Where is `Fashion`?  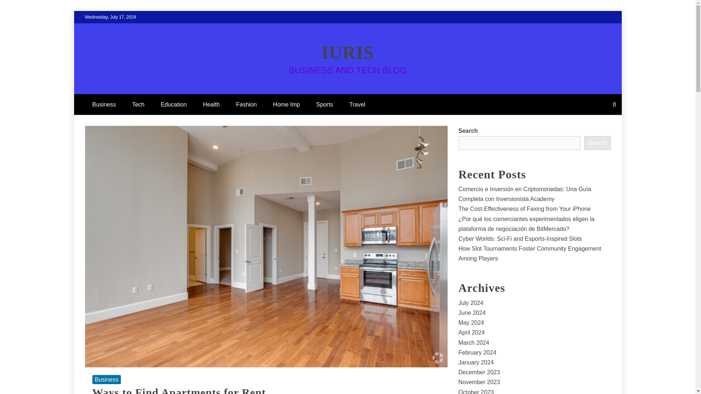 Fashion is located at coordinates (246, 104).